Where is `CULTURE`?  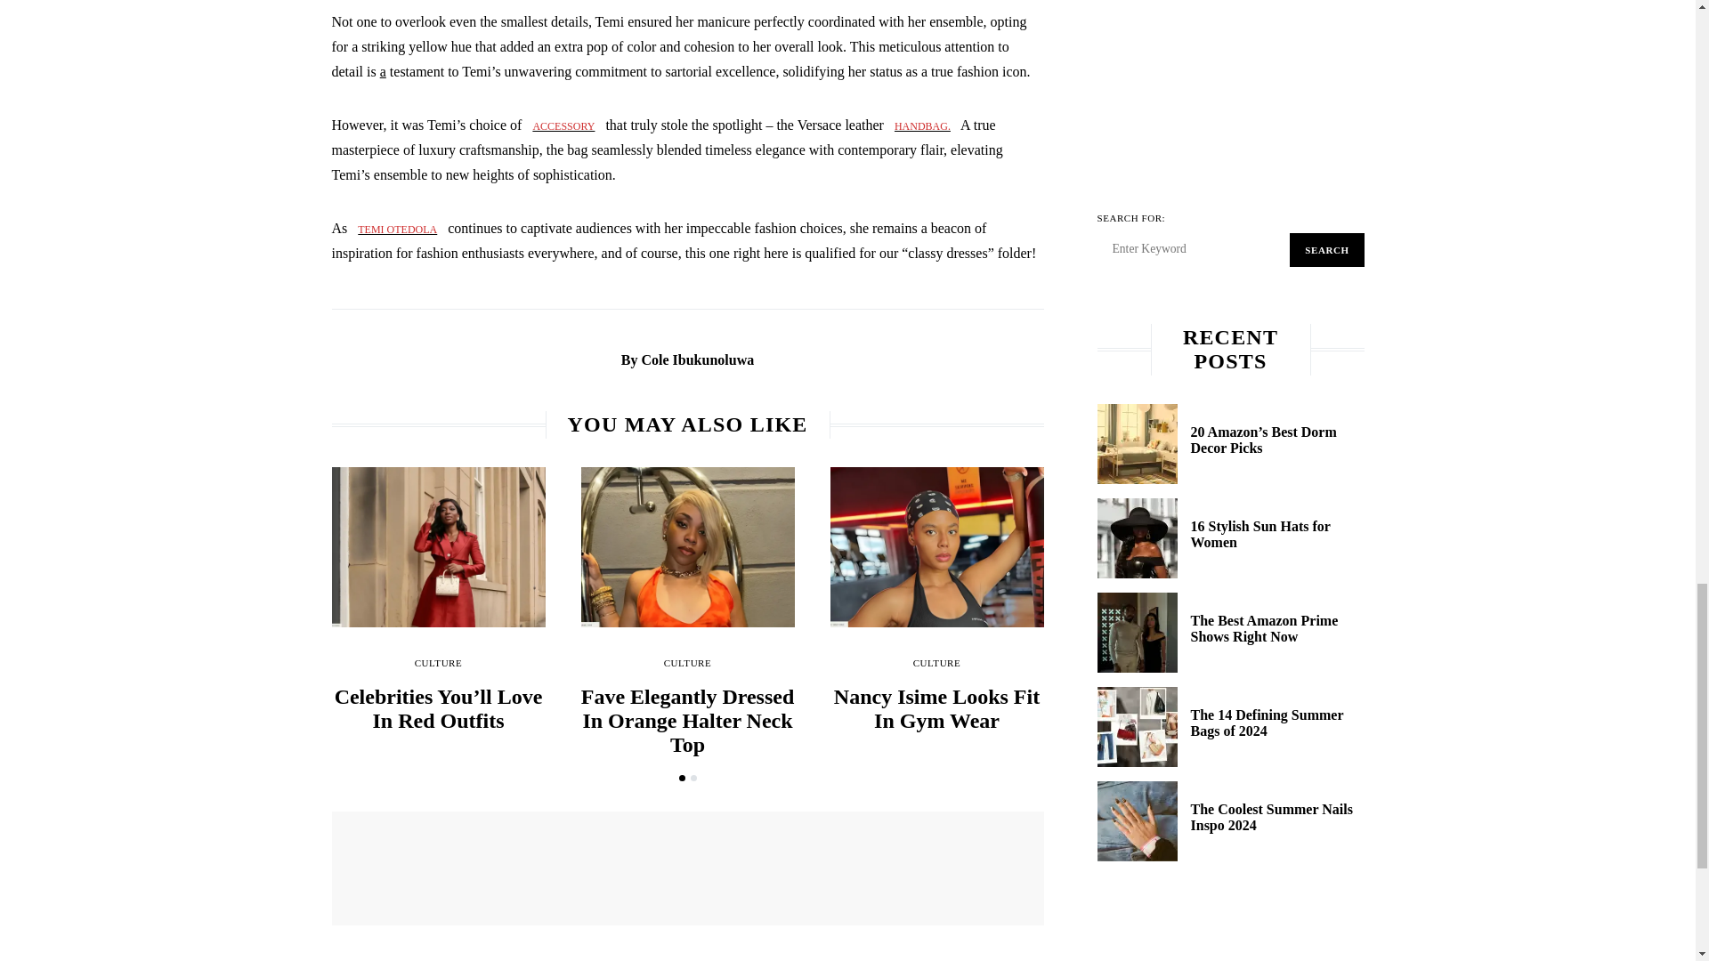
CULTURE is located at coordinates (688, 662).